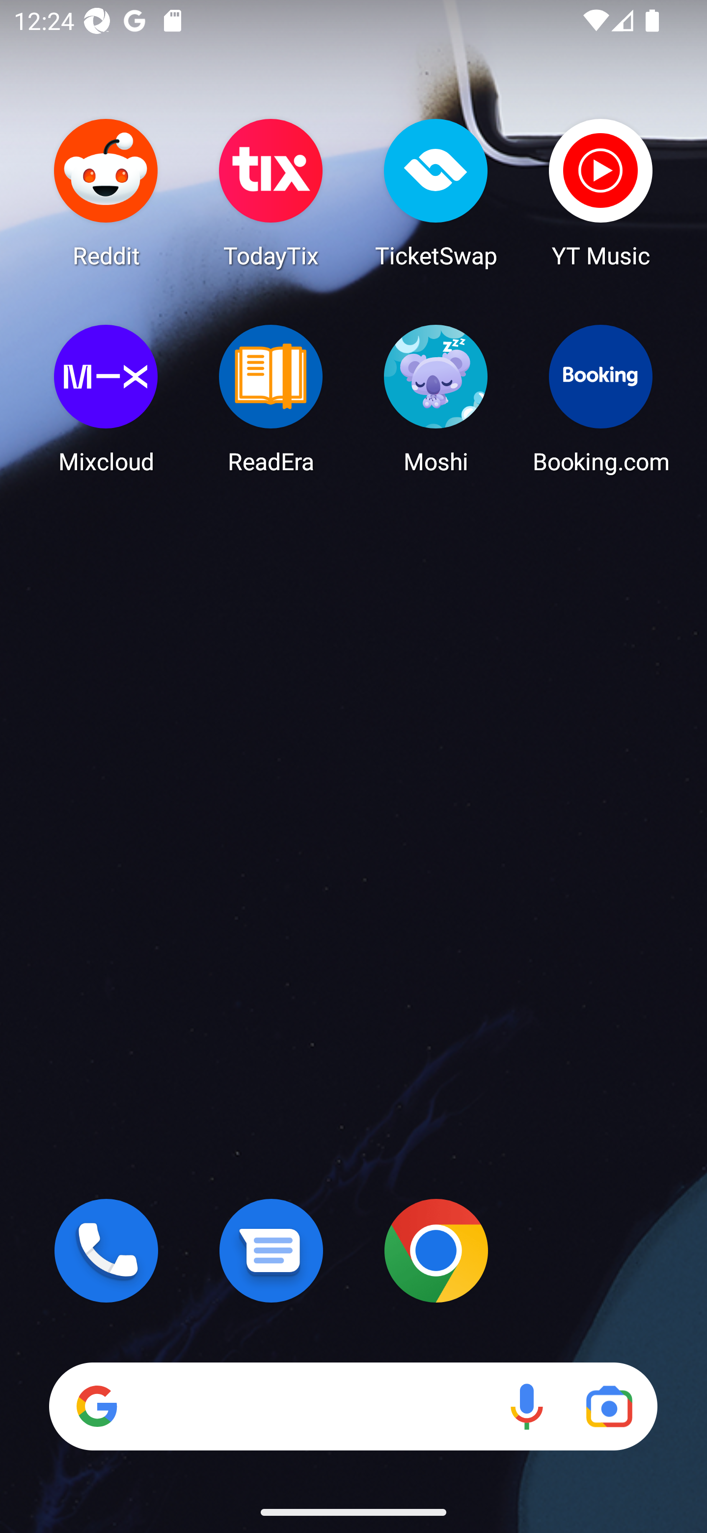  I want to click on ReadEra, so click(271, 398).